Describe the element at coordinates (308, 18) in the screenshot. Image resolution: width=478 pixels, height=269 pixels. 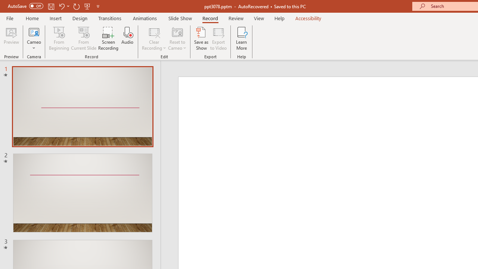
I see `Accessibility` at that location.